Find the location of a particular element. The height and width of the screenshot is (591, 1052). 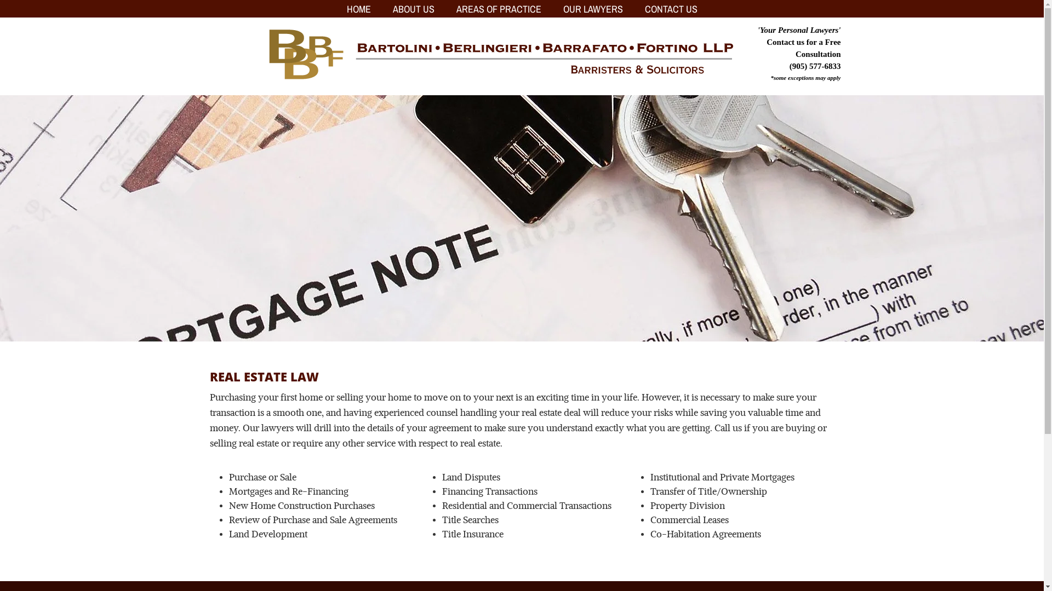

CONTACT US is located at coordinates (671, 9).